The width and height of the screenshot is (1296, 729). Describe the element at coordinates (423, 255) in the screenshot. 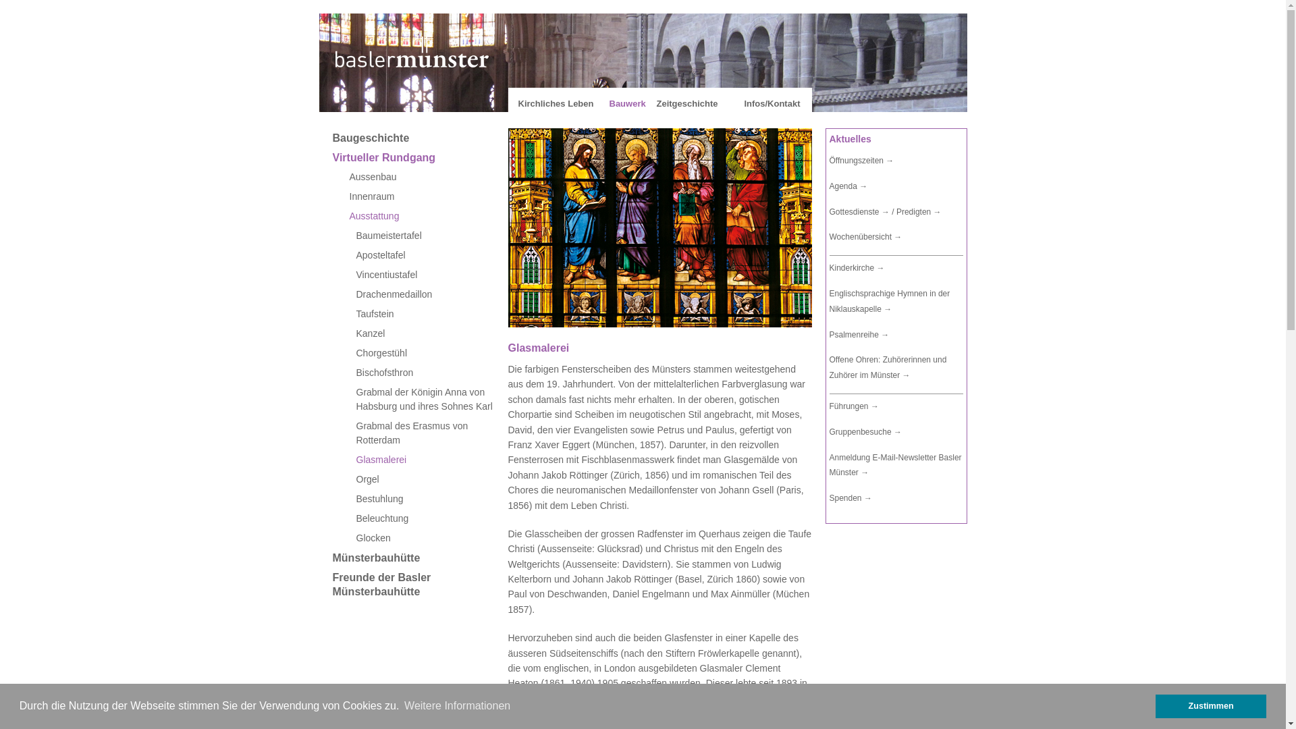

I see `Aposteltafel` at that location.